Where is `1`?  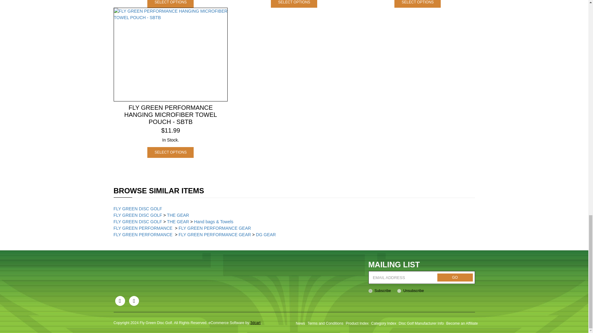
1 is located at coordinates (370, 291).